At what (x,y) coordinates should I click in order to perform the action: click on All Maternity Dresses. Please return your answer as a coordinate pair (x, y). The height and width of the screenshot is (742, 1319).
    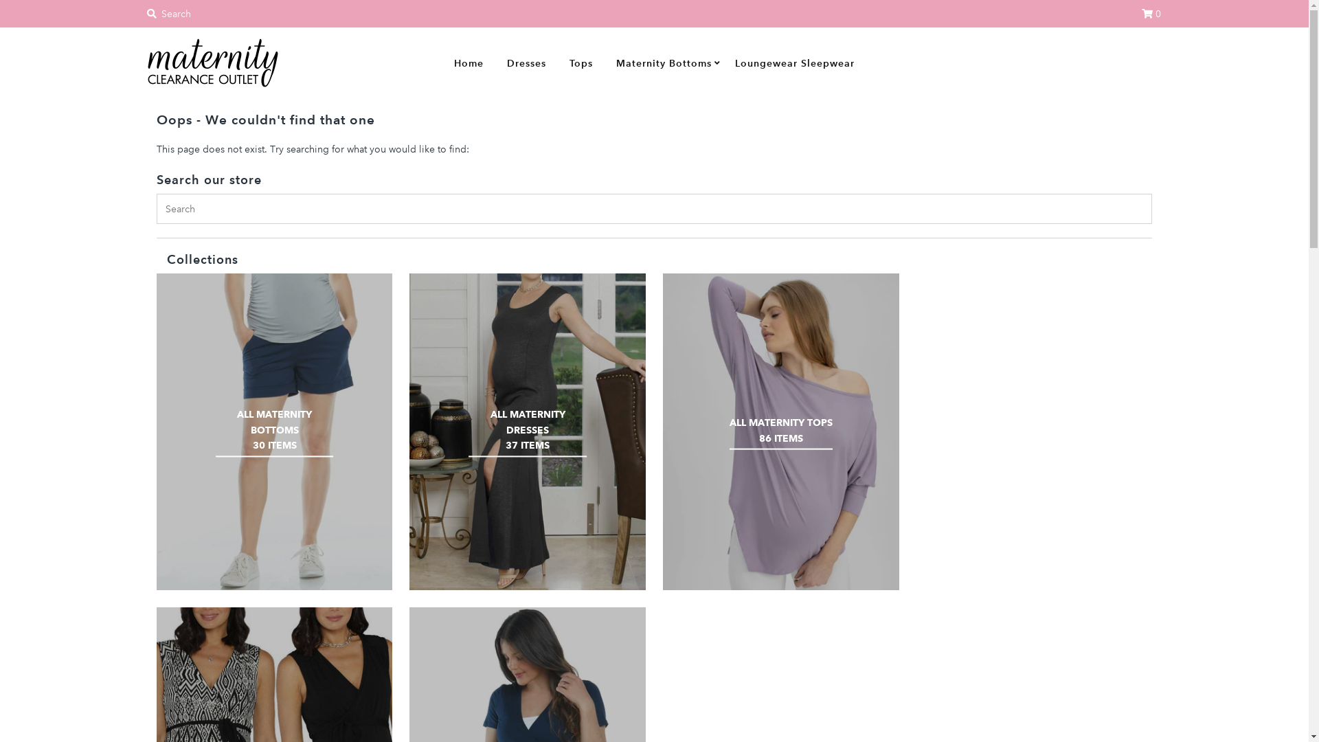
    Looking at the image, I should click on (528, 431).